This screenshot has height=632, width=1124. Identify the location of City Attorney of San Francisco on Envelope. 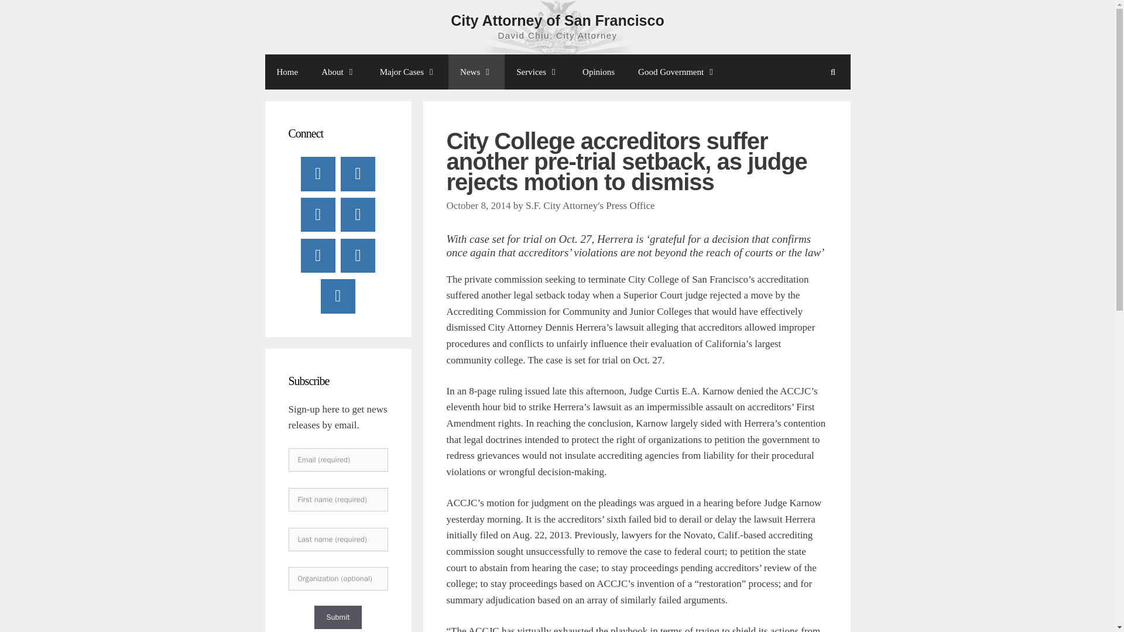
(357, 255).